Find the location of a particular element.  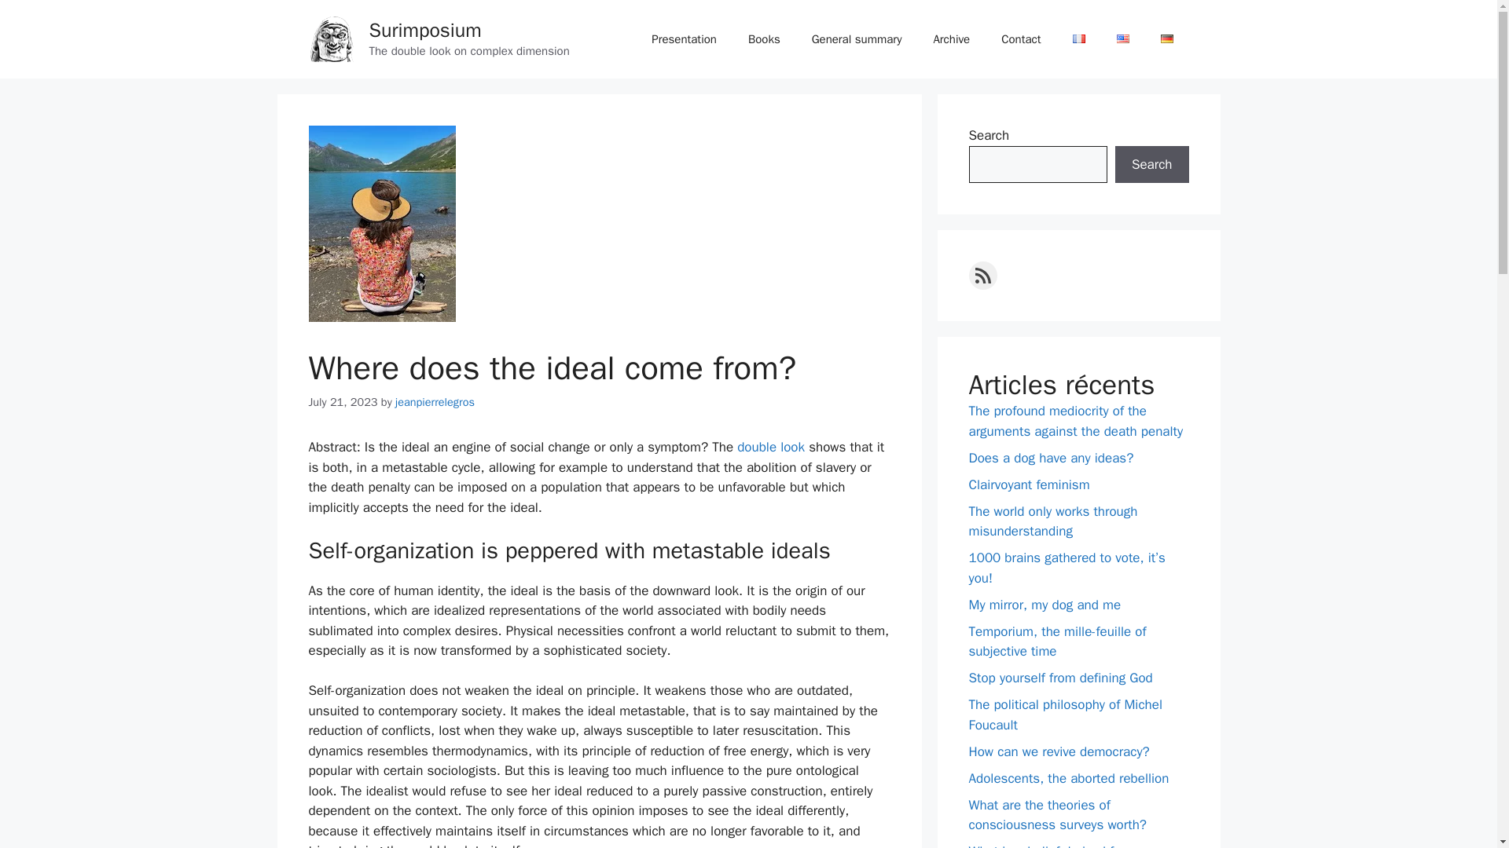

View all posts by jeanpierrelegros is located at coordinates (435, 402).